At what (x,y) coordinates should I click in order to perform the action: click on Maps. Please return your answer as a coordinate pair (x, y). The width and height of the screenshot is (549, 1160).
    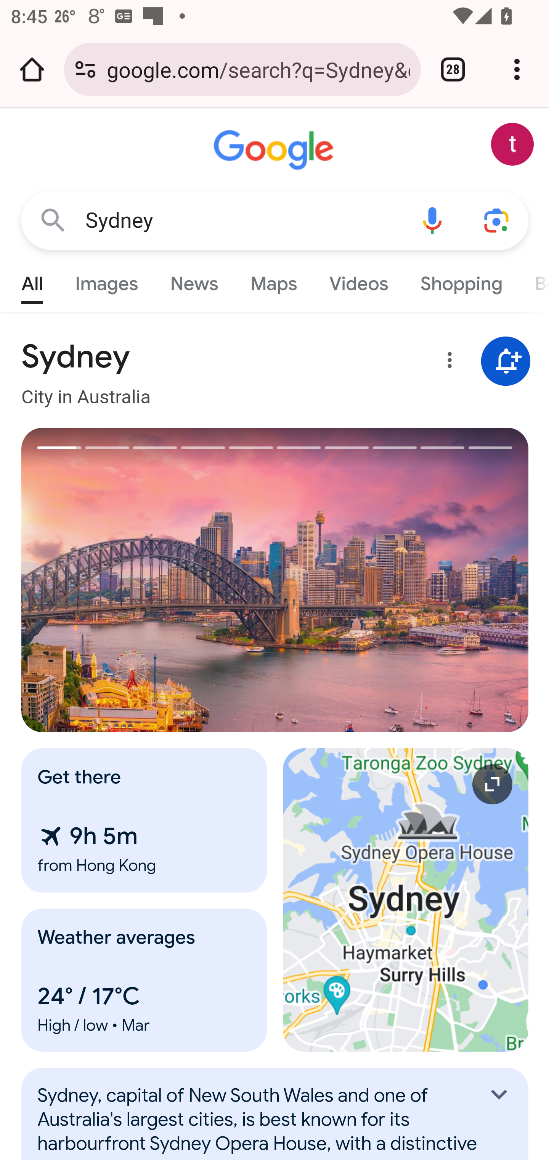
    Looking at the image, I should click on (273, 280).